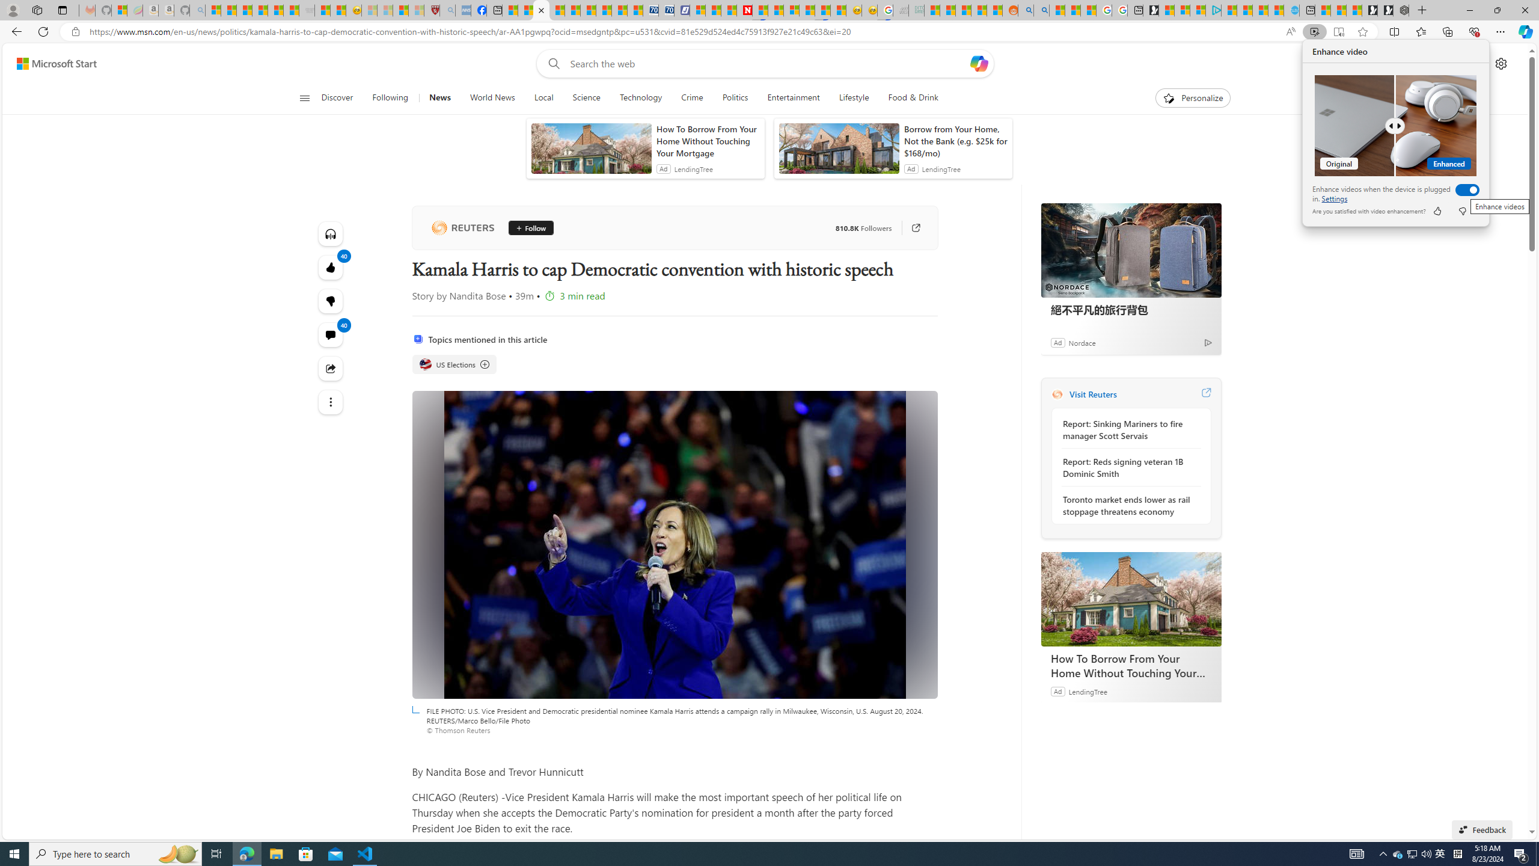 The height and width of the screenshot is (866, 1539). I want to click on New Tab, so click(1422, 10).